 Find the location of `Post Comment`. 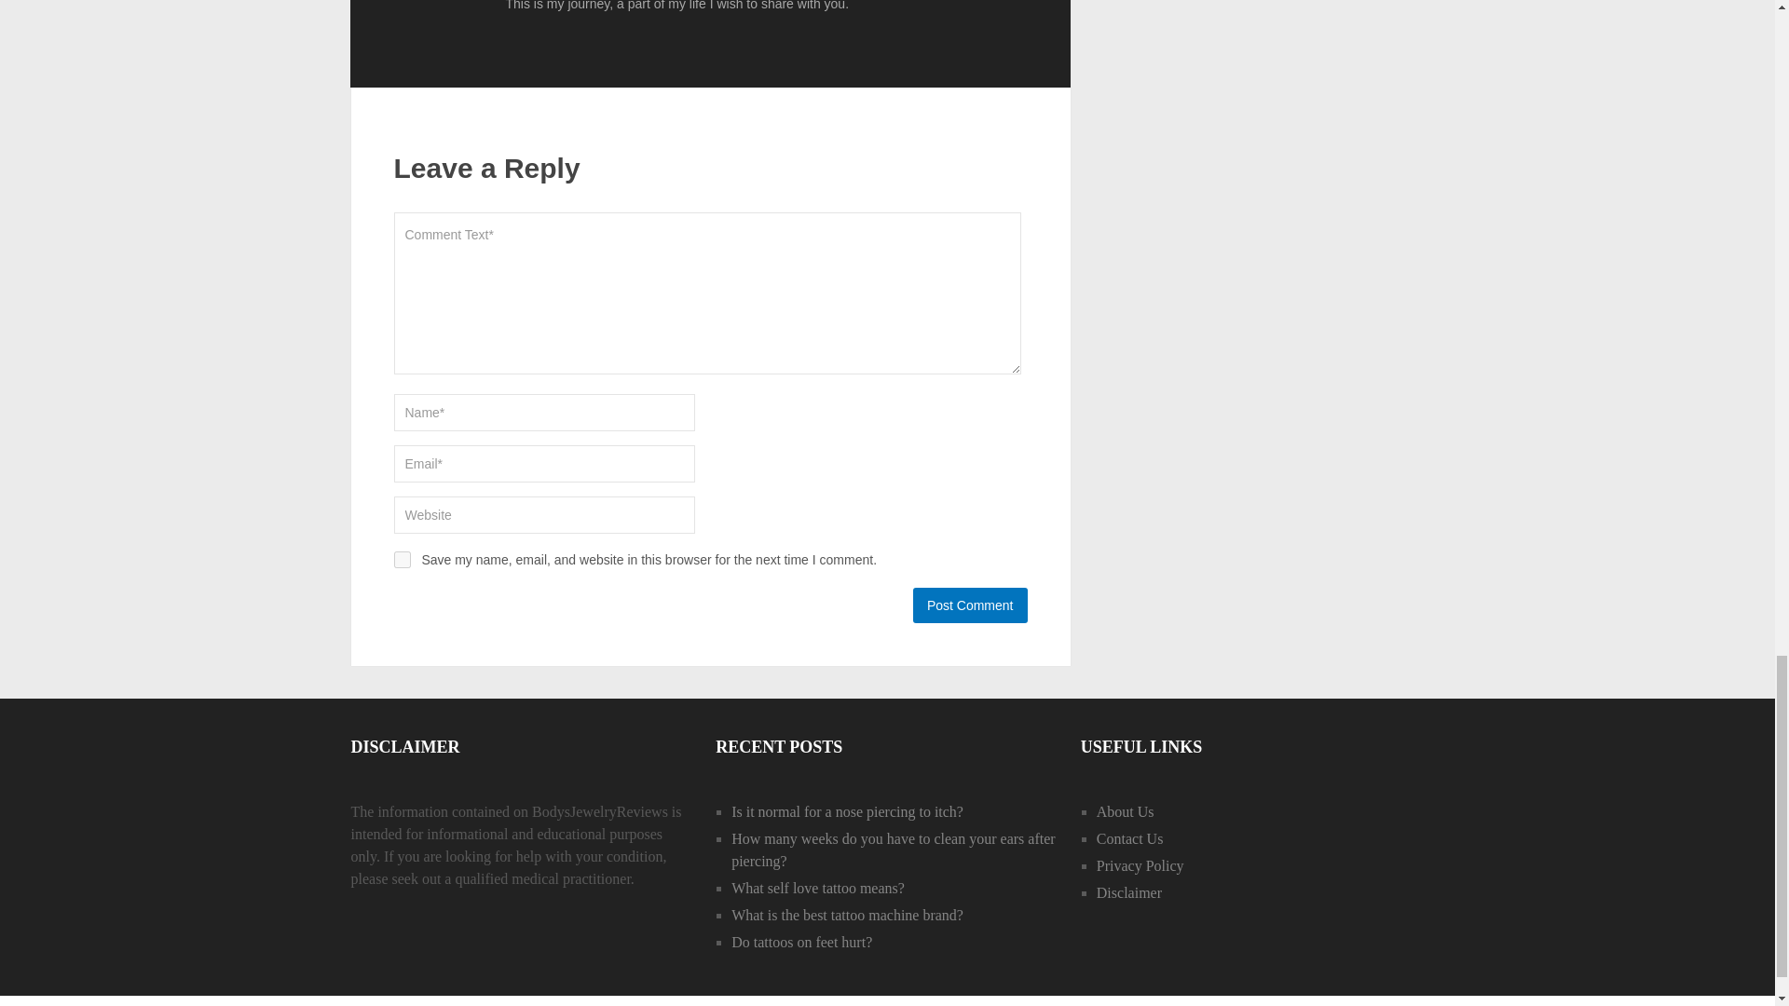

Post Comment is located at coordinates (969, 605).